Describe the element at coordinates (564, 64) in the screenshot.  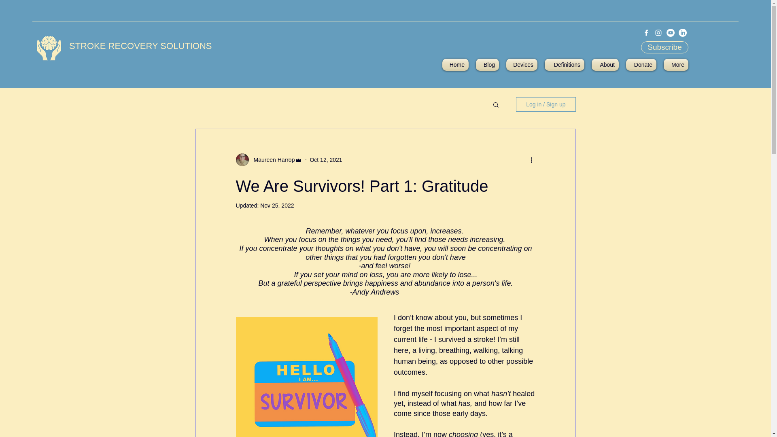
I see `Definitions` at that location.